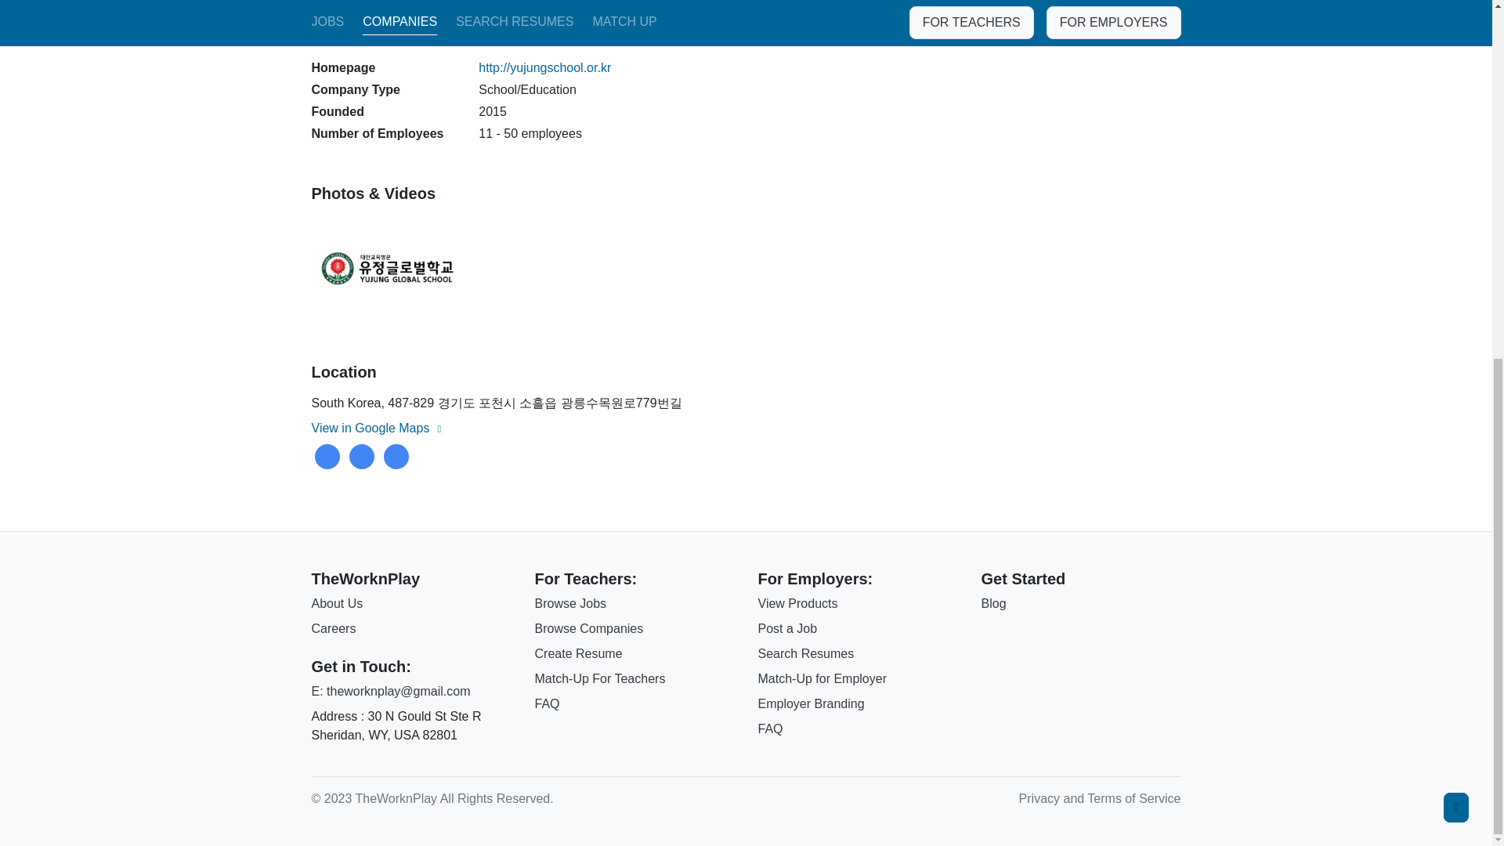 This screenshot has height=846, width=1504. I want to click on Create Resume, so click(578, 653).